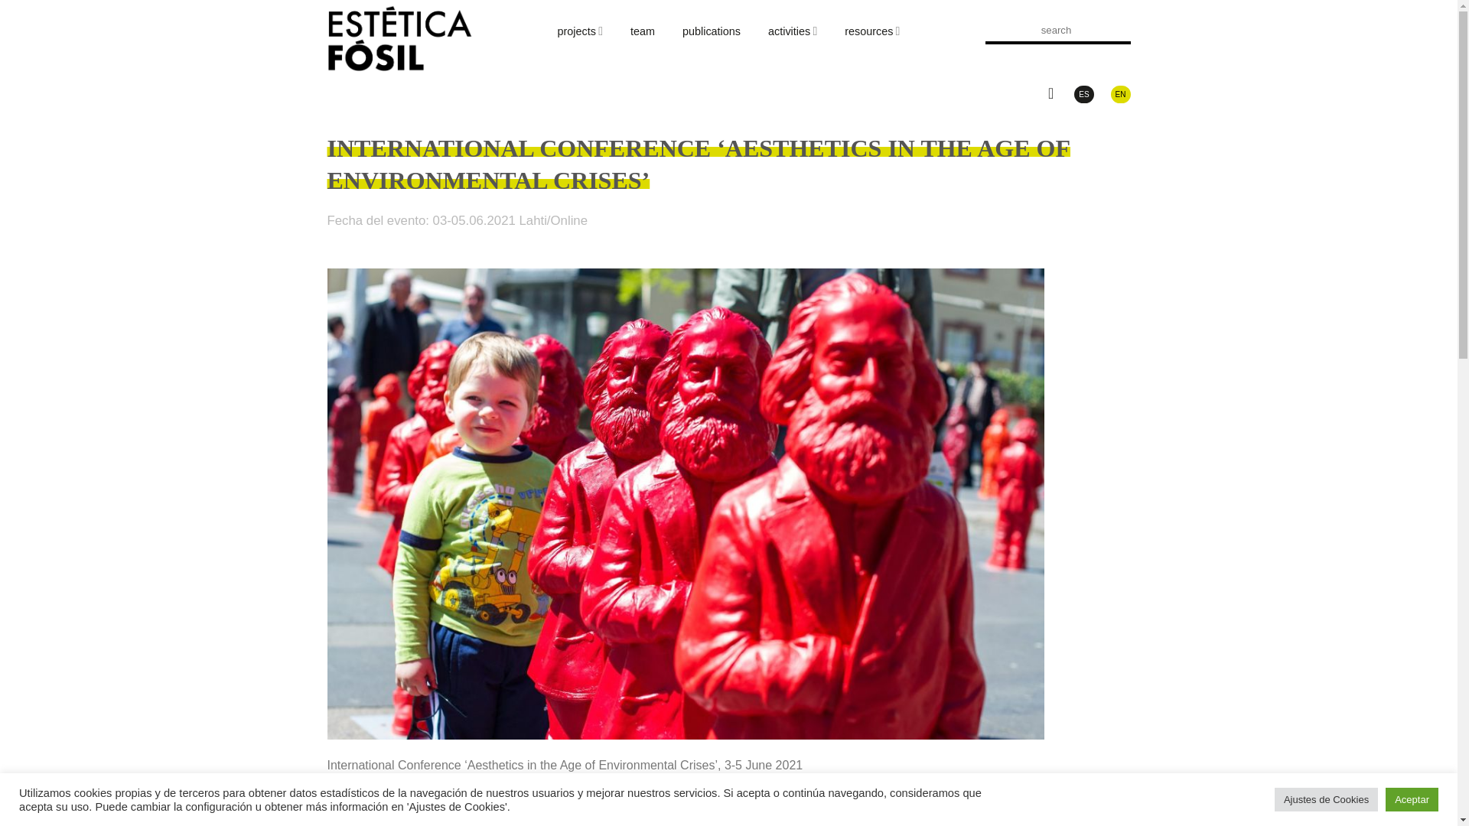 This screenshot has height=826, width=1469. Describe the element at coordinates (580, 31) in the screenshot. I see `projects` at that location.